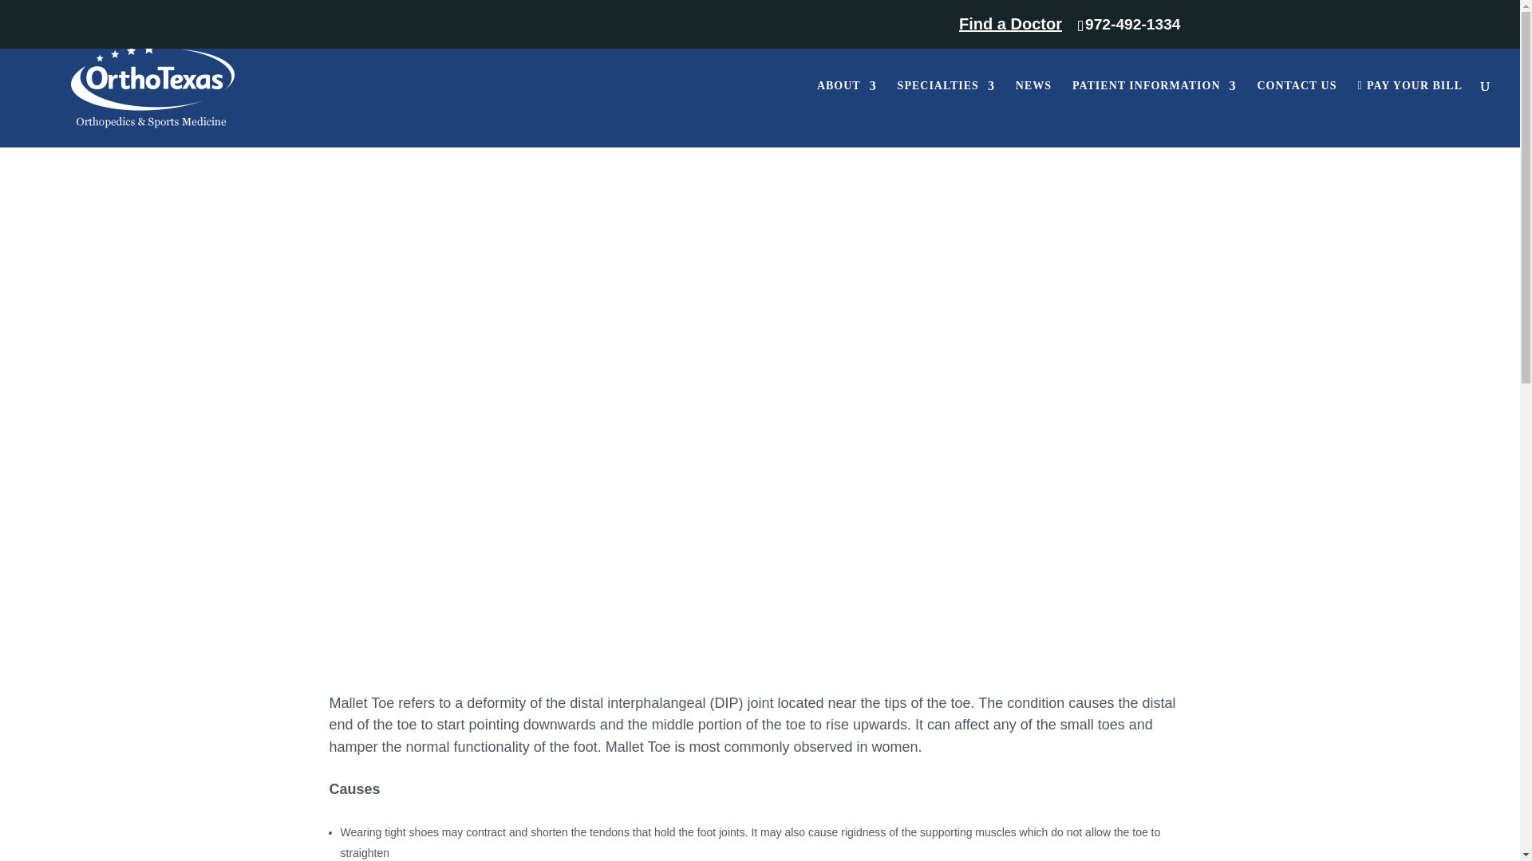 The width and height of the screenshot is (1532, 861). Describe the element at coordinates (1154, 113) in the screenshot. I see `PATIENT INFORMATION` at that location.